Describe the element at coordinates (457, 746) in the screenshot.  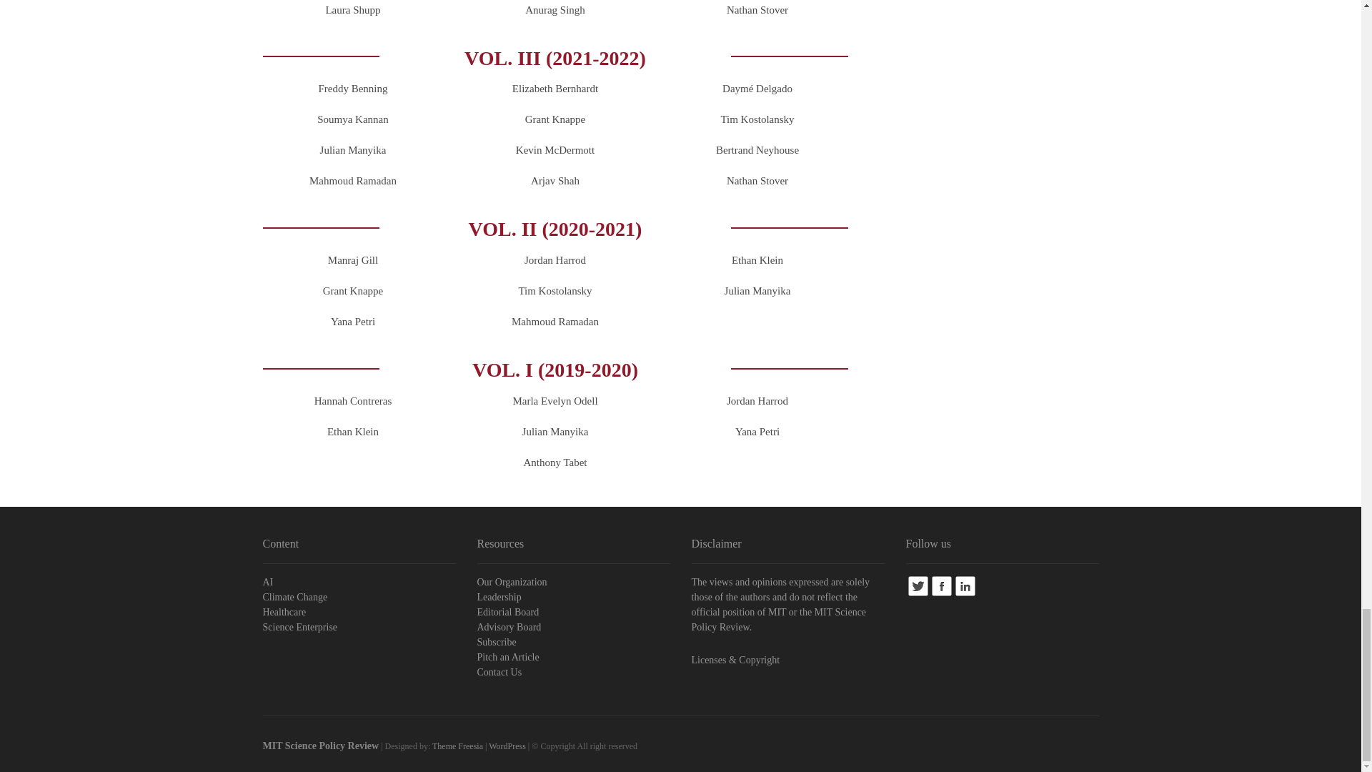
I see `Theme Freesia` at that location.